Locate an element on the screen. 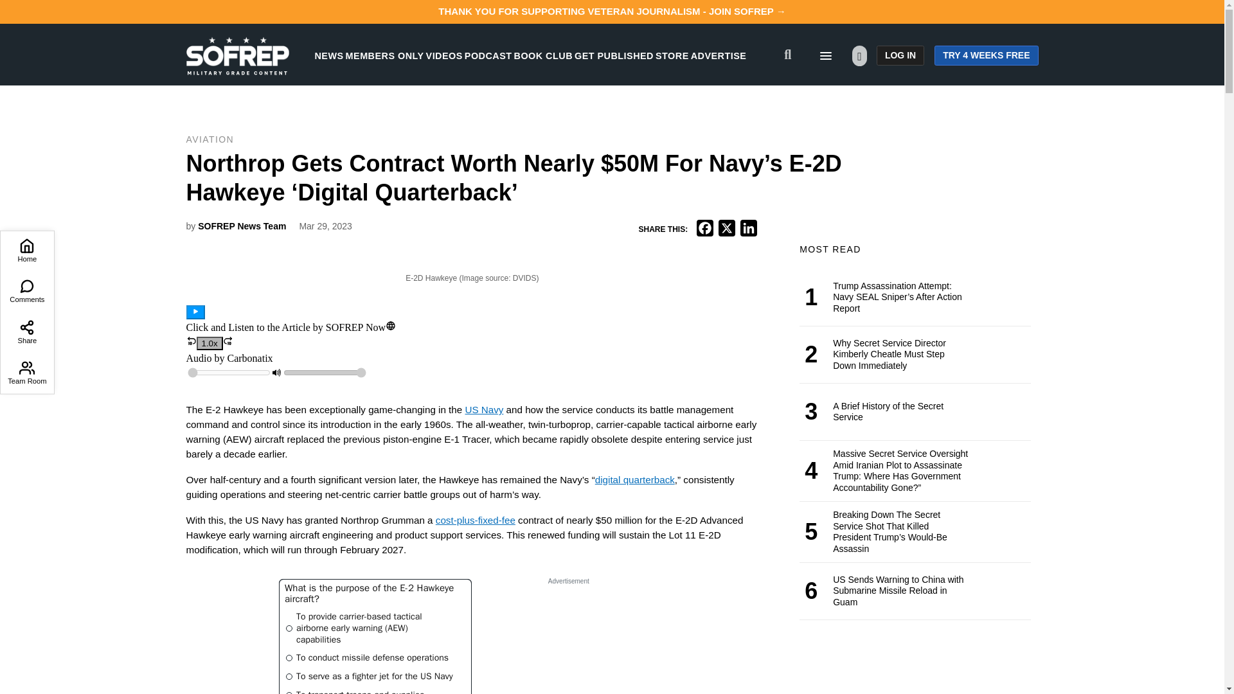  BOOK CLUB is located at coordinates (543, 55).